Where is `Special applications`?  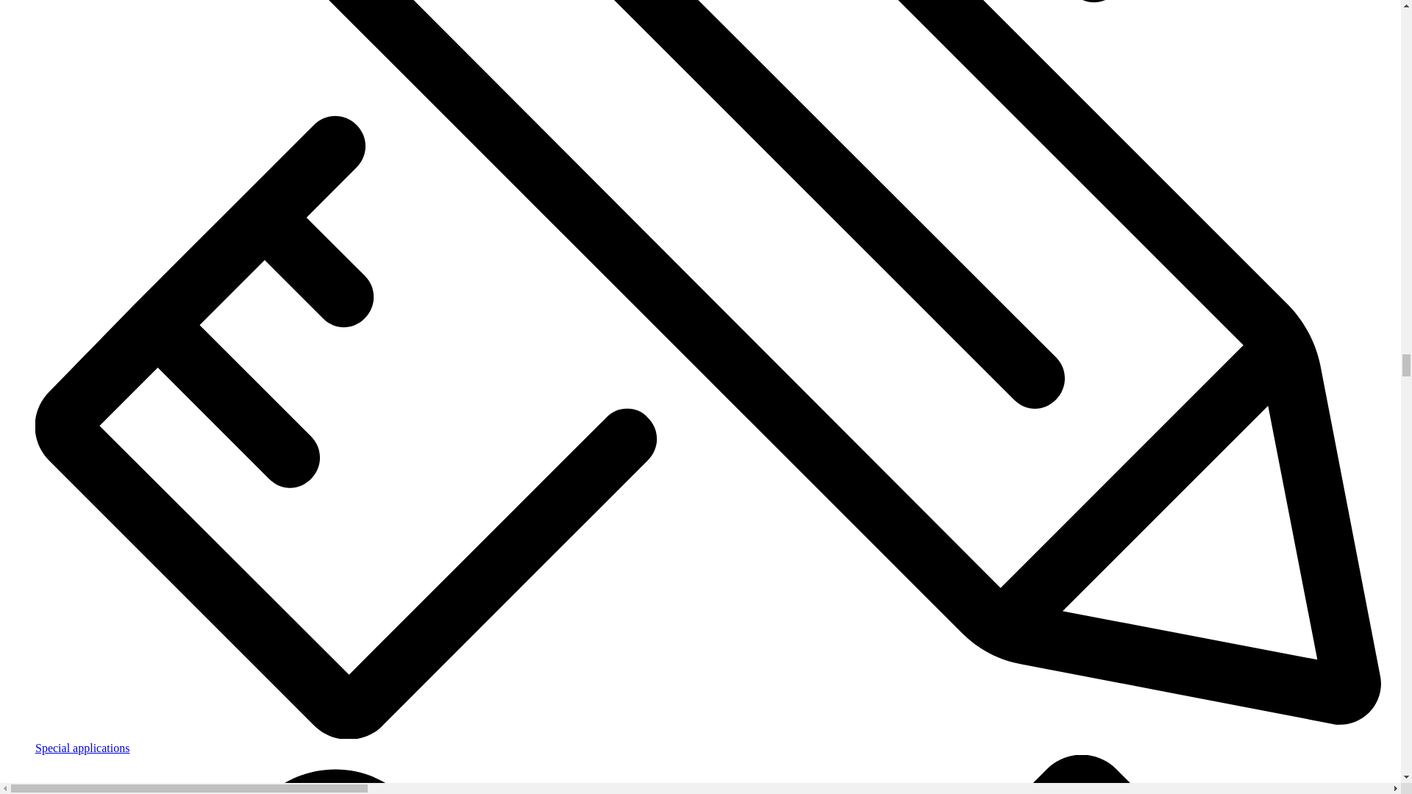
Special applications is located at coordinates (715, 768).